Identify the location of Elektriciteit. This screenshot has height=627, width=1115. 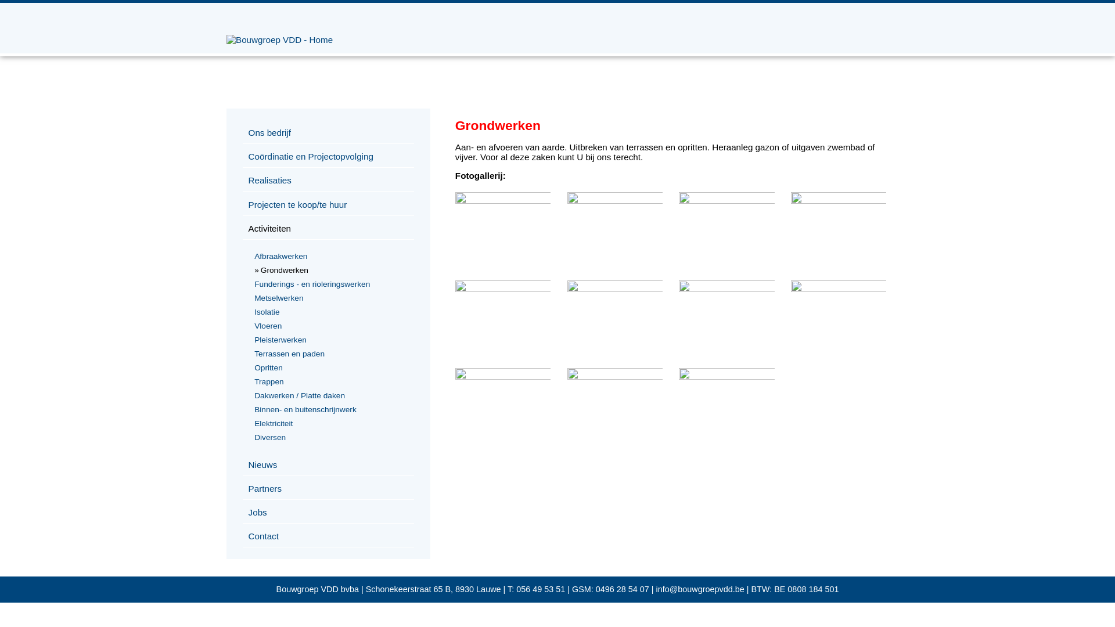
(331, 424).